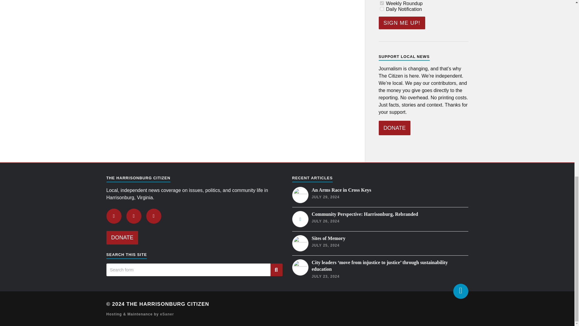 The height and width of the screenshot is (326, 579). Describe the element at coordinates (394, 128) in the screenshot. I see `DONATE` at that location.